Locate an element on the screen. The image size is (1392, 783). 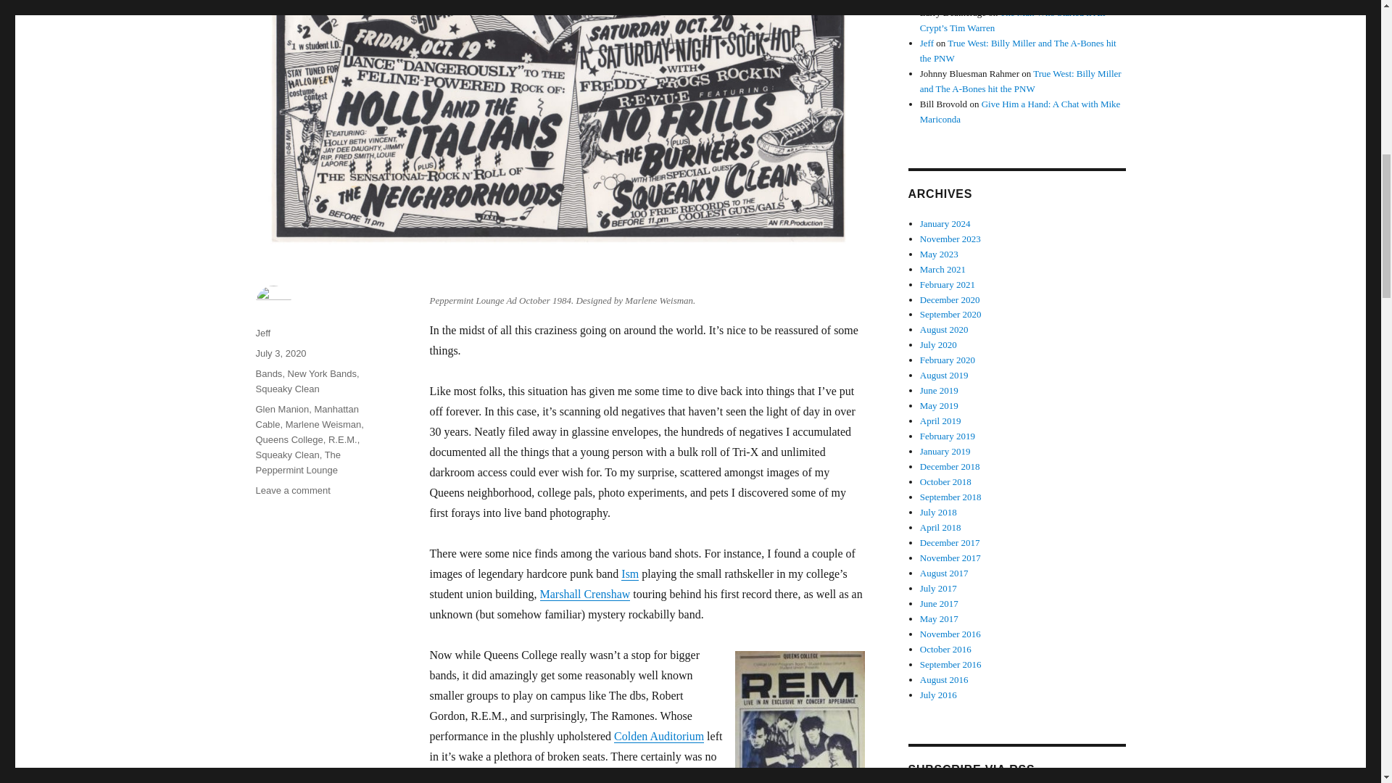
True West: Billy Miller and The A-Bones hit the PNW is located at coordinates (584, 594).